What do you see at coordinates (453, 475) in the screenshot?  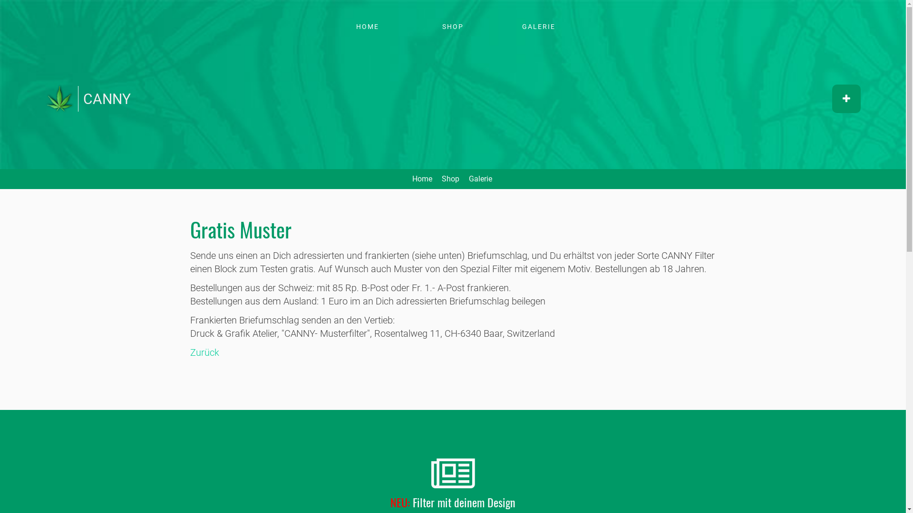 I see `News` at bounding box center [453, 475].